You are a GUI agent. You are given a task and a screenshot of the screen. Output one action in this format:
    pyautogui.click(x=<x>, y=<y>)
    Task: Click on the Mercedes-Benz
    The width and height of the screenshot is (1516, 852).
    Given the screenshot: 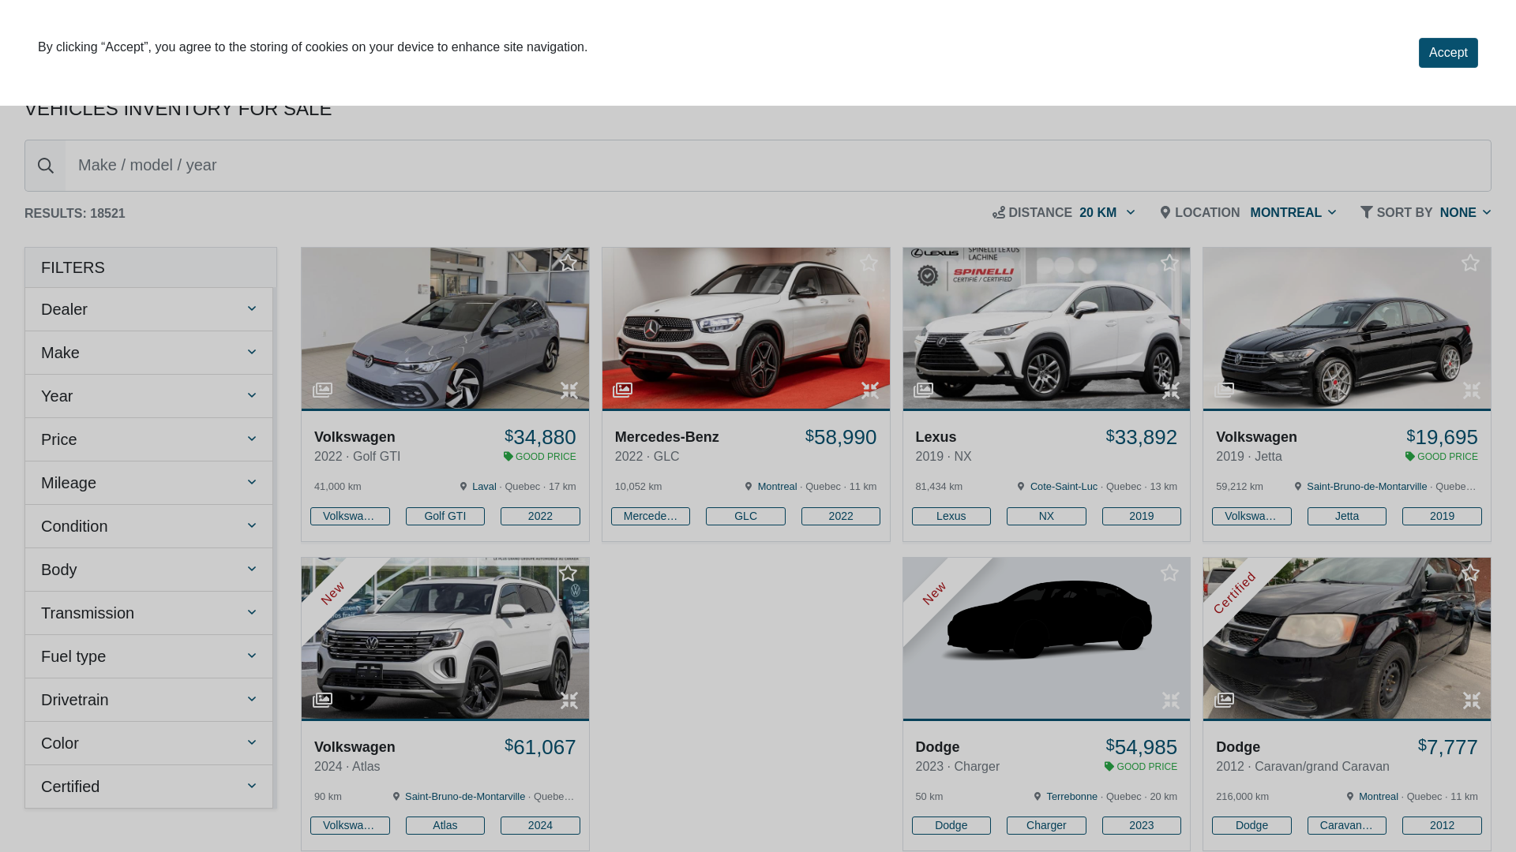 What is the action you would take?
    pyautogui.click(x=651, y=516)
    